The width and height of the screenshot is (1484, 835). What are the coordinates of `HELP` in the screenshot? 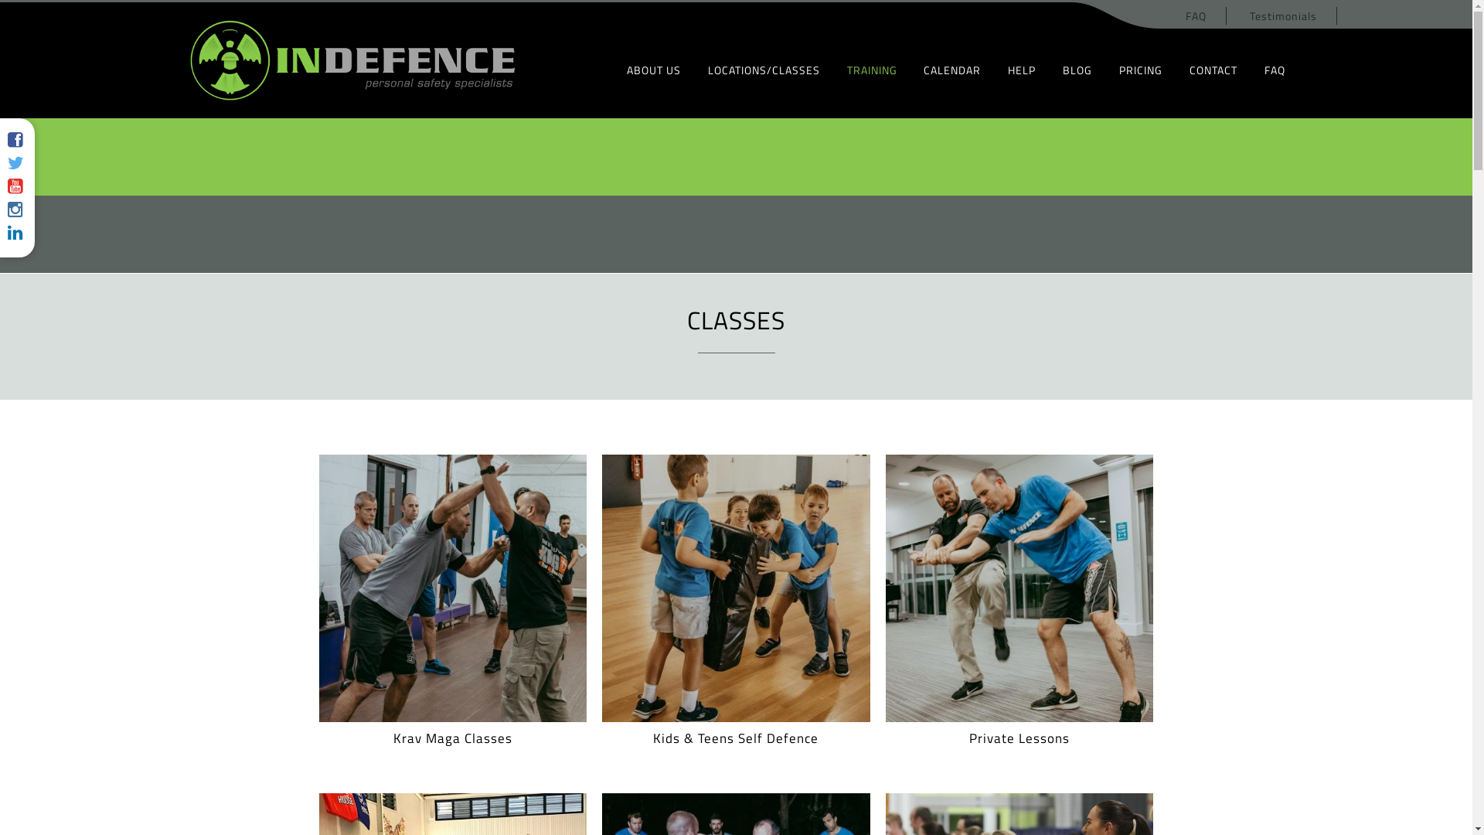 It's located at (1022, 70).